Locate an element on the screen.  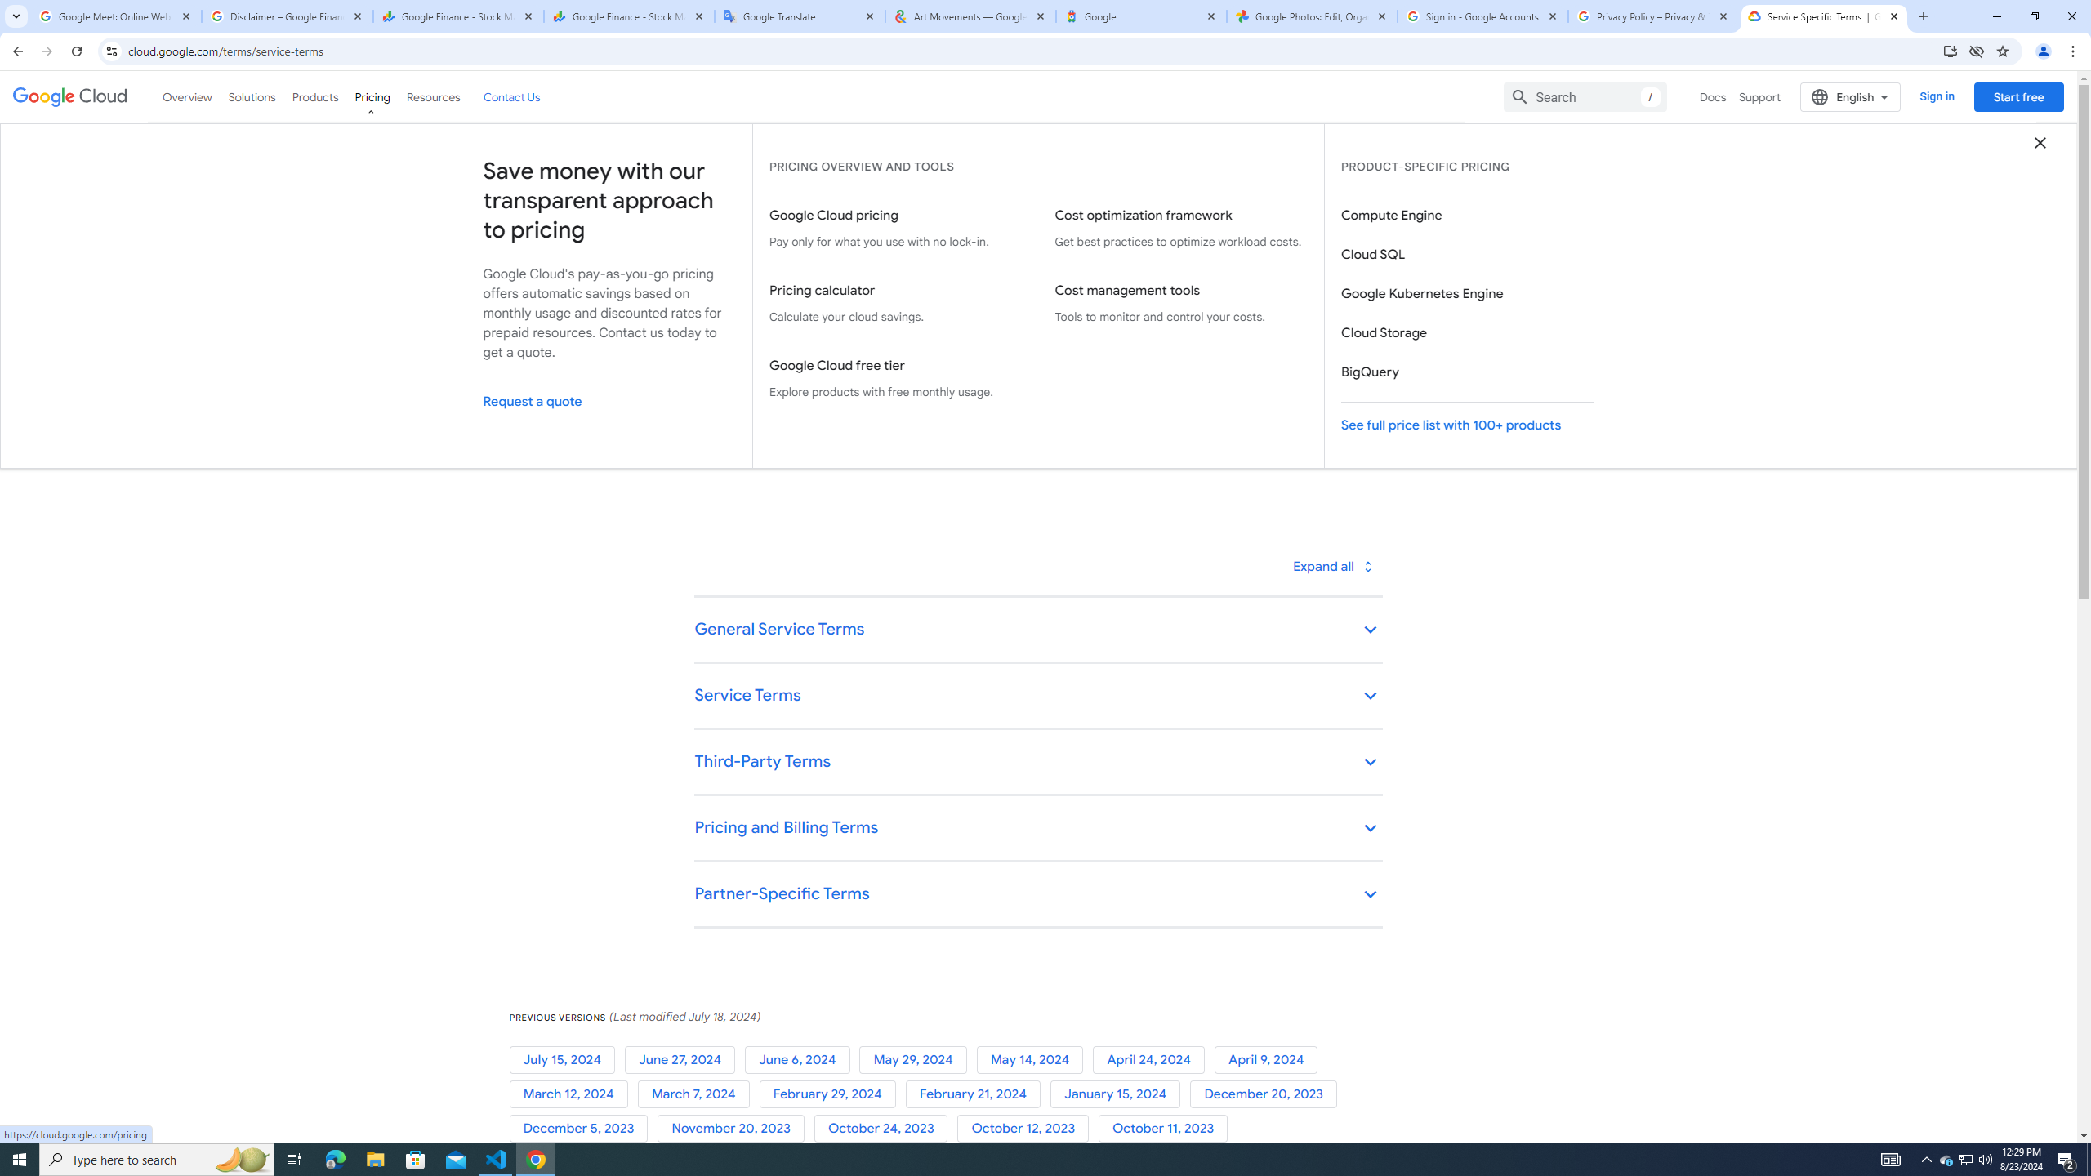
November 20, 2023 is located at coordinates (734, 1129).